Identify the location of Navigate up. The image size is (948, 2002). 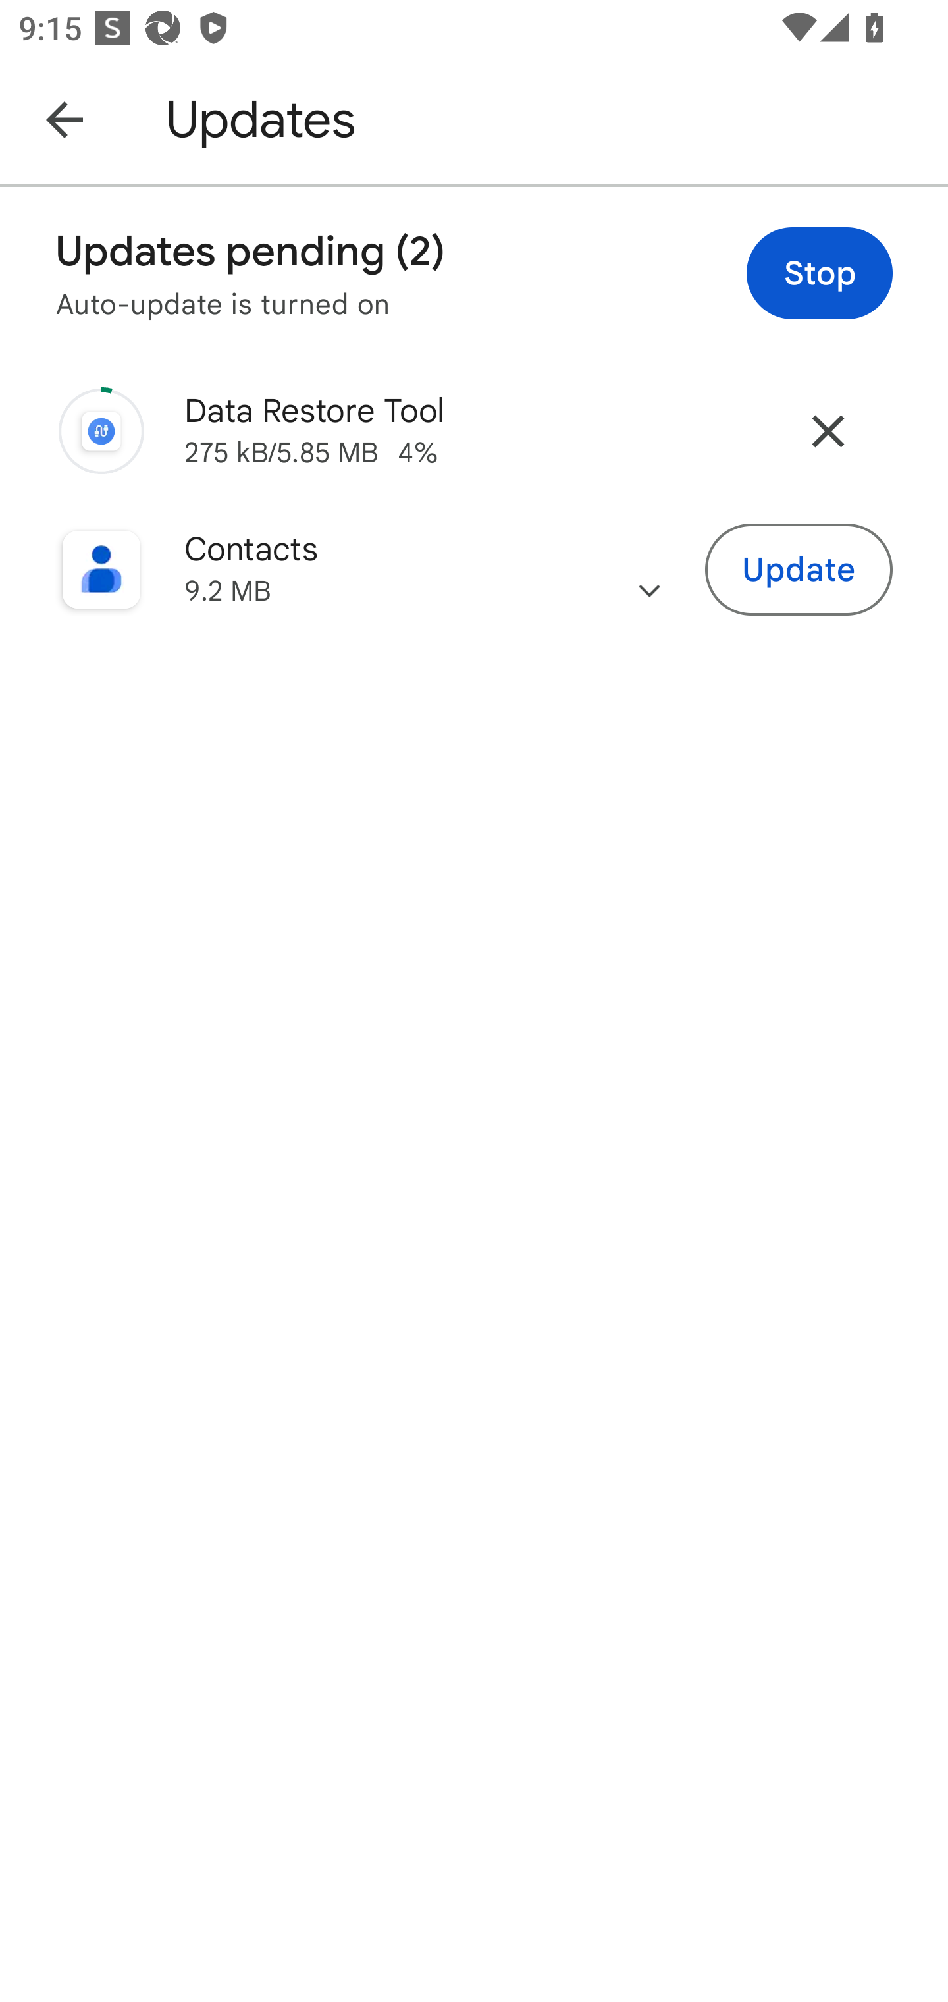
(65, 119).